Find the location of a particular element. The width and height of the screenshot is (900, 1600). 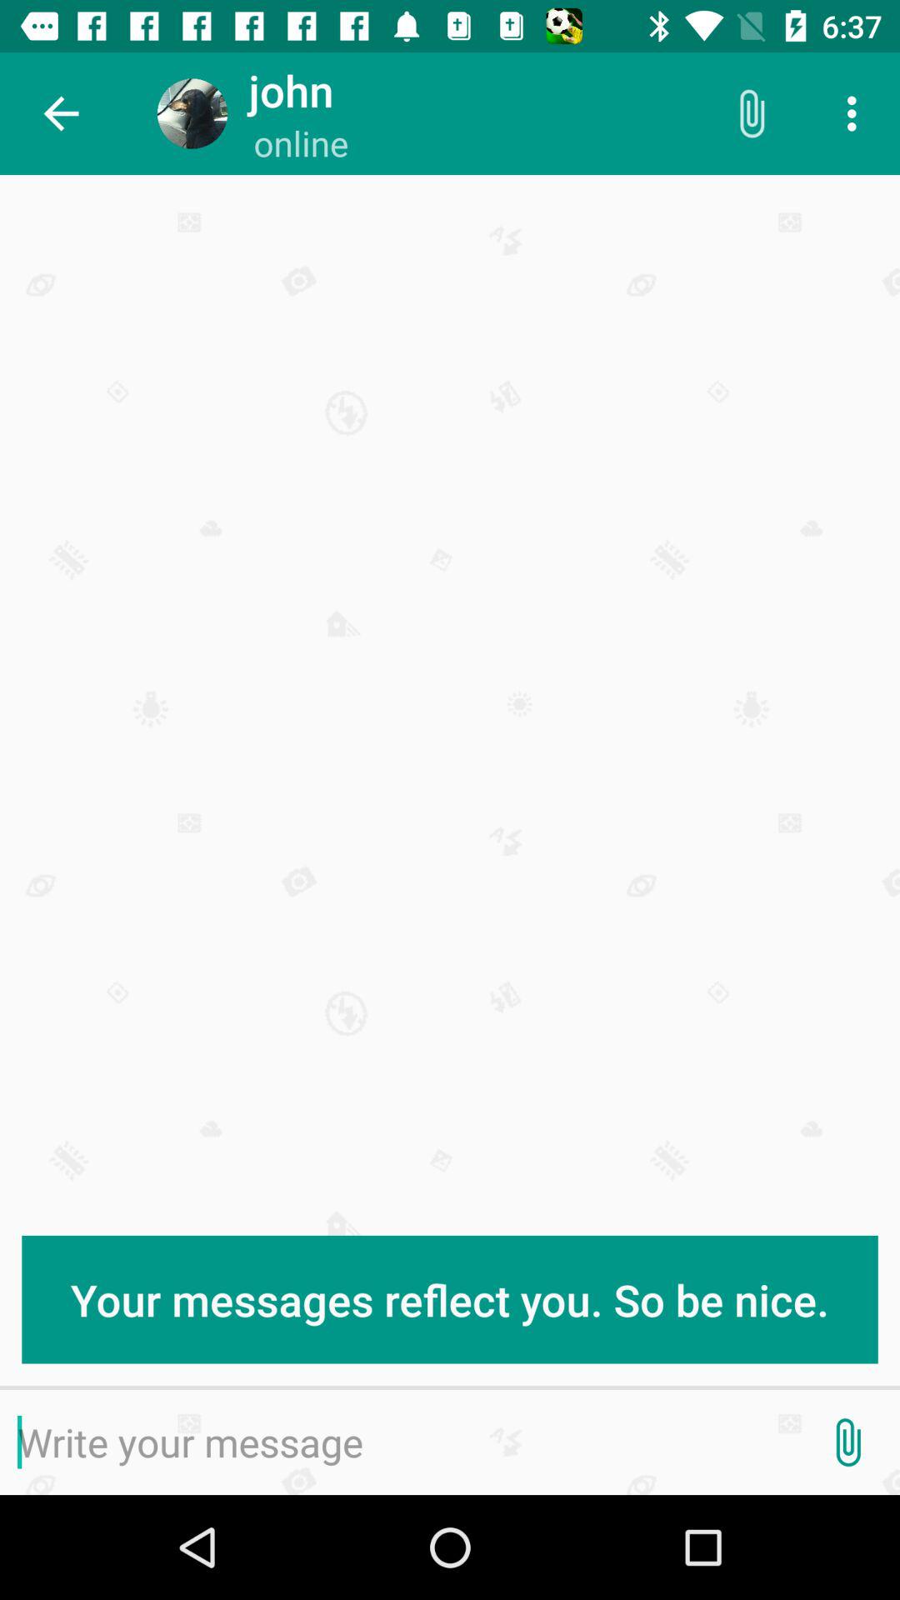

launch the item at the bottom right corner is located at coordinates (847, 1442).